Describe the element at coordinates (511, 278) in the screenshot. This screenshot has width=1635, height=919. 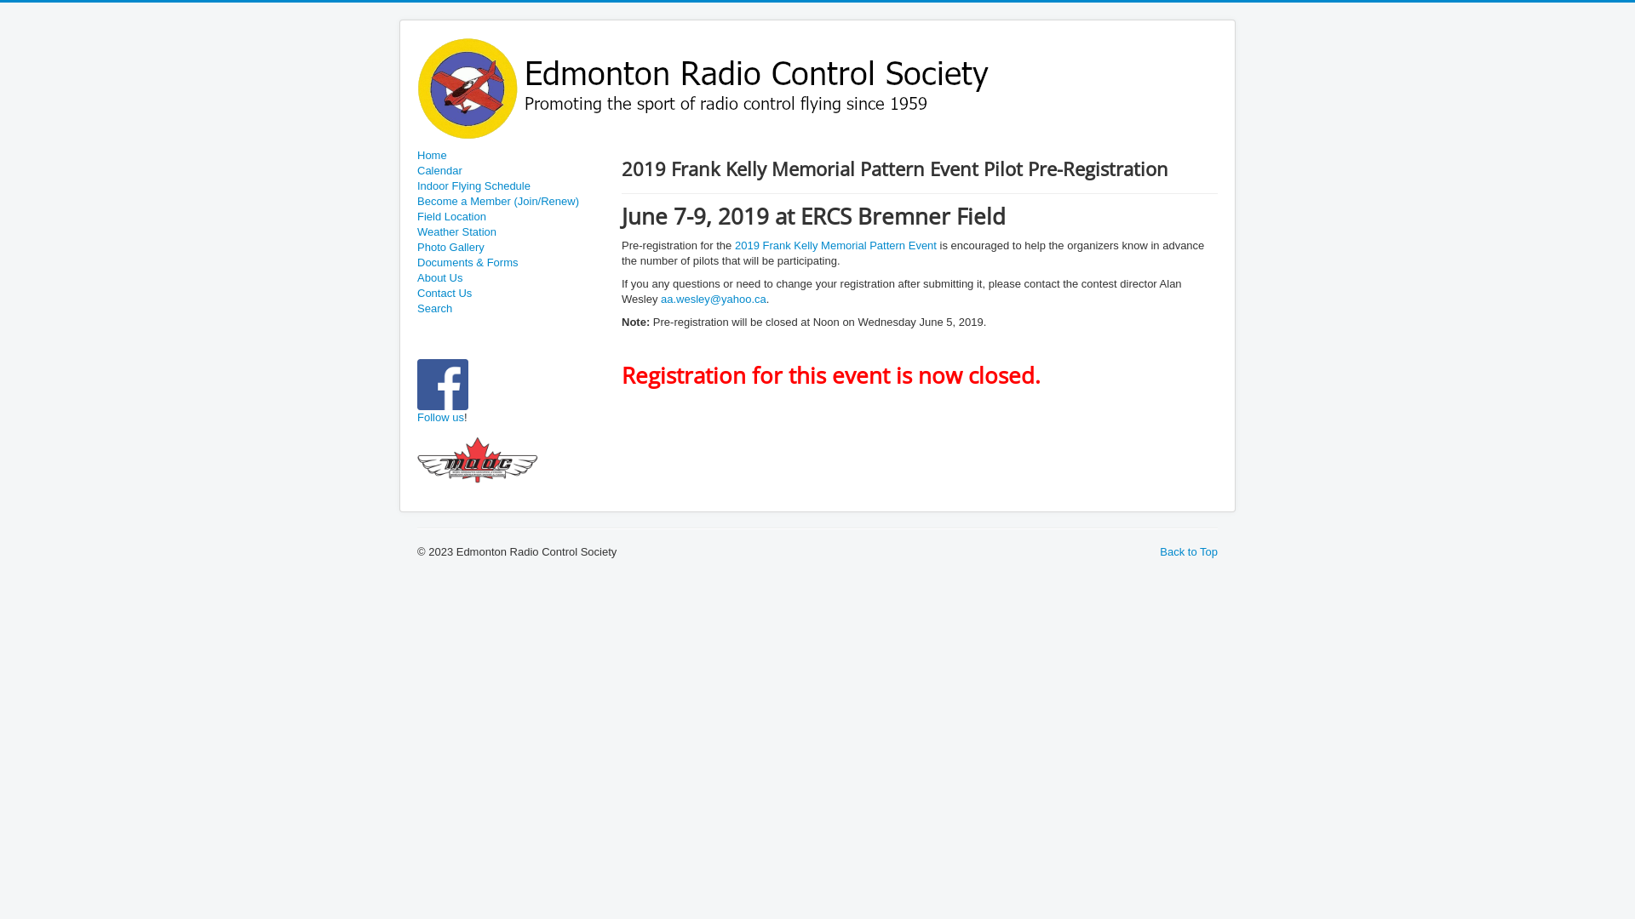
I see `About Us` at that location.